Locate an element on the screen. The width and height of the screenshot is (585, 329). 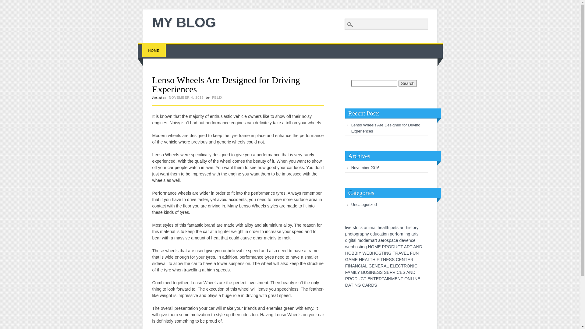
E is located at coordinates (419, 279).